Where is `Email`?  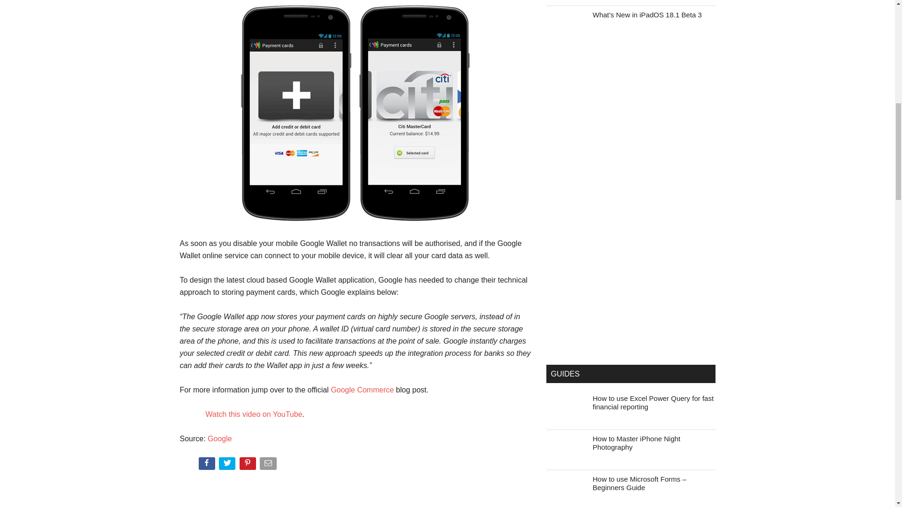
Email is located at coordinates (269, 465).